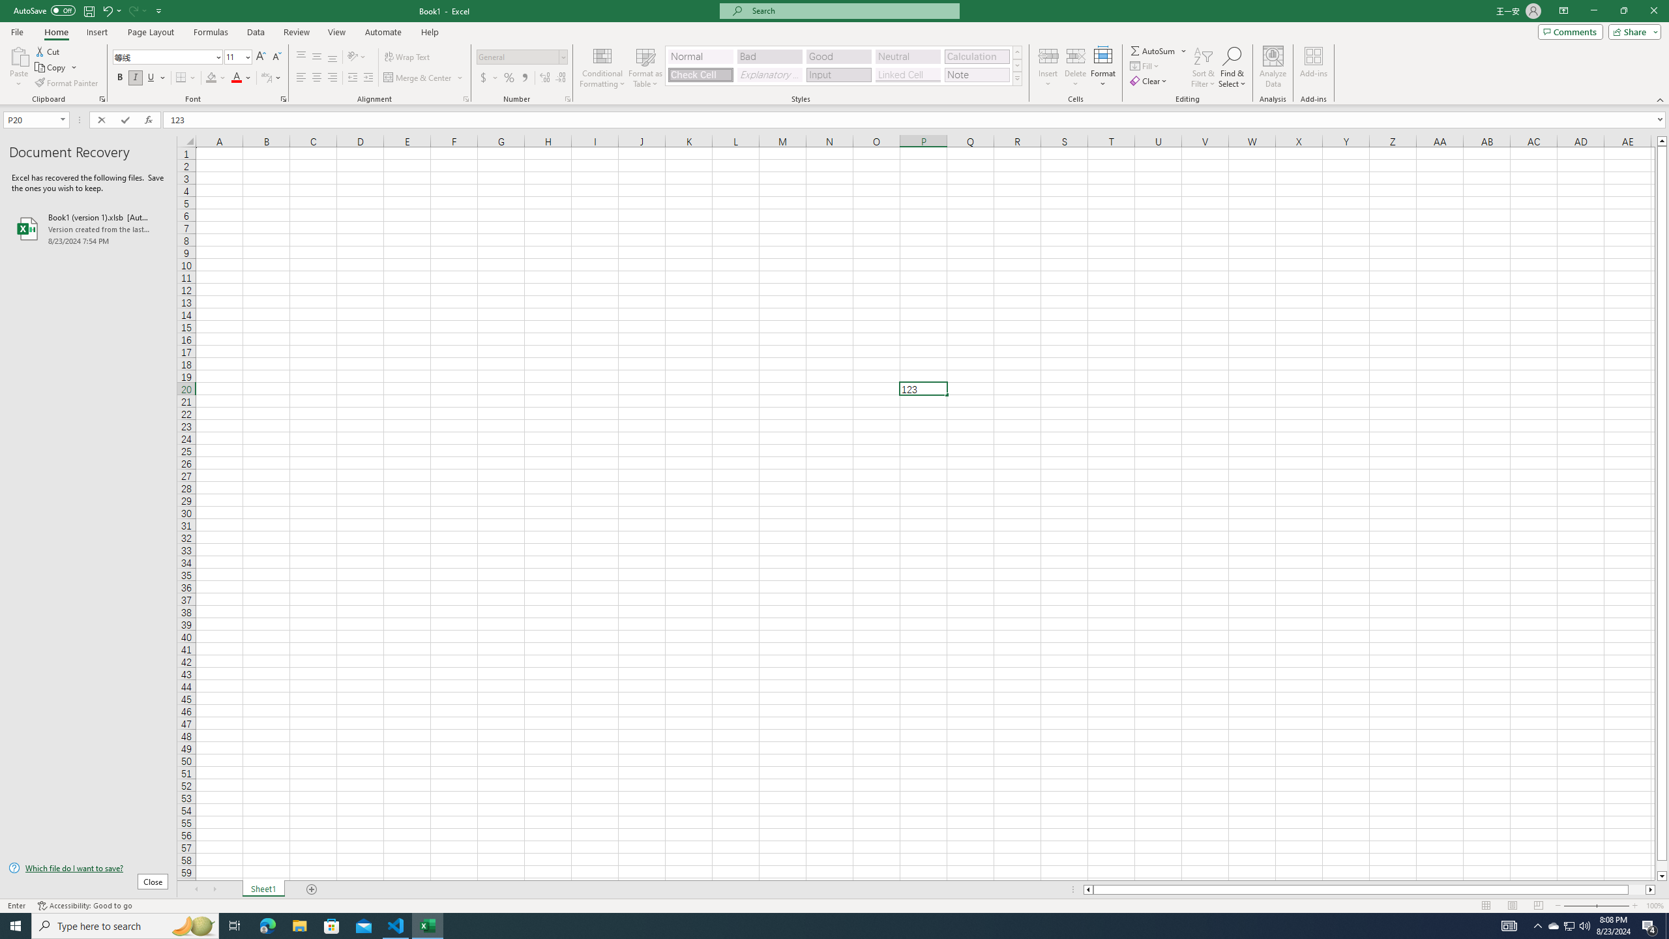  Describe the element at coordinates (1076, 67) in the screenshot. I see `Delete` at that location.